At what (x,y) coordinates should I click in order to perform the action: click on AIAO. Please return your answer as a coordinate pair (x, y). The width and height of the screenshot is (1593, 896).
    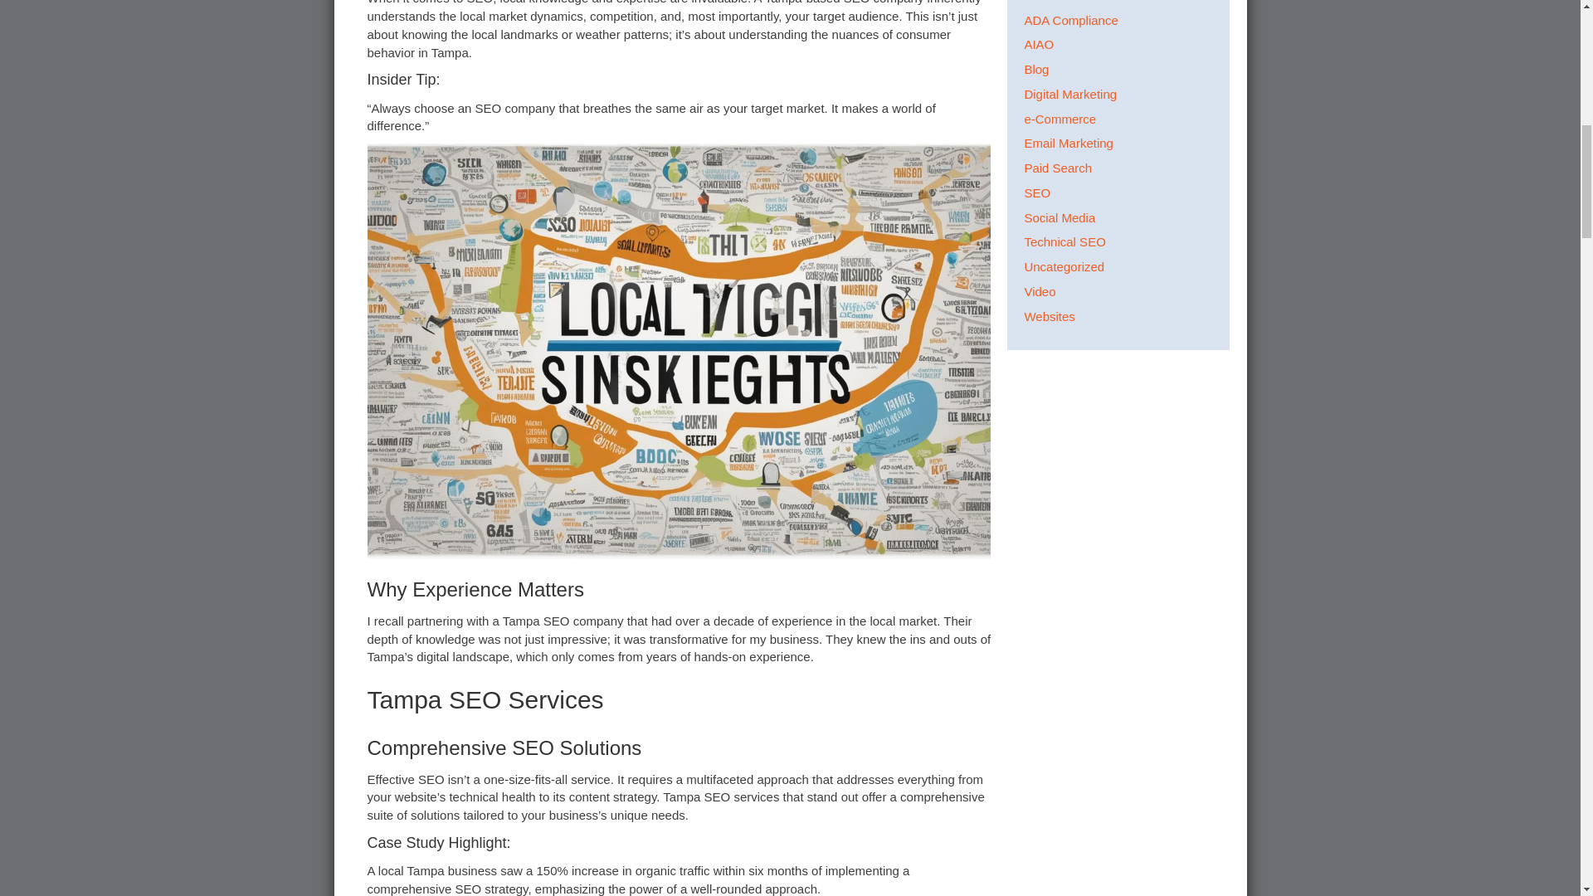
    Looking at the image, I should click on (1039, 44).